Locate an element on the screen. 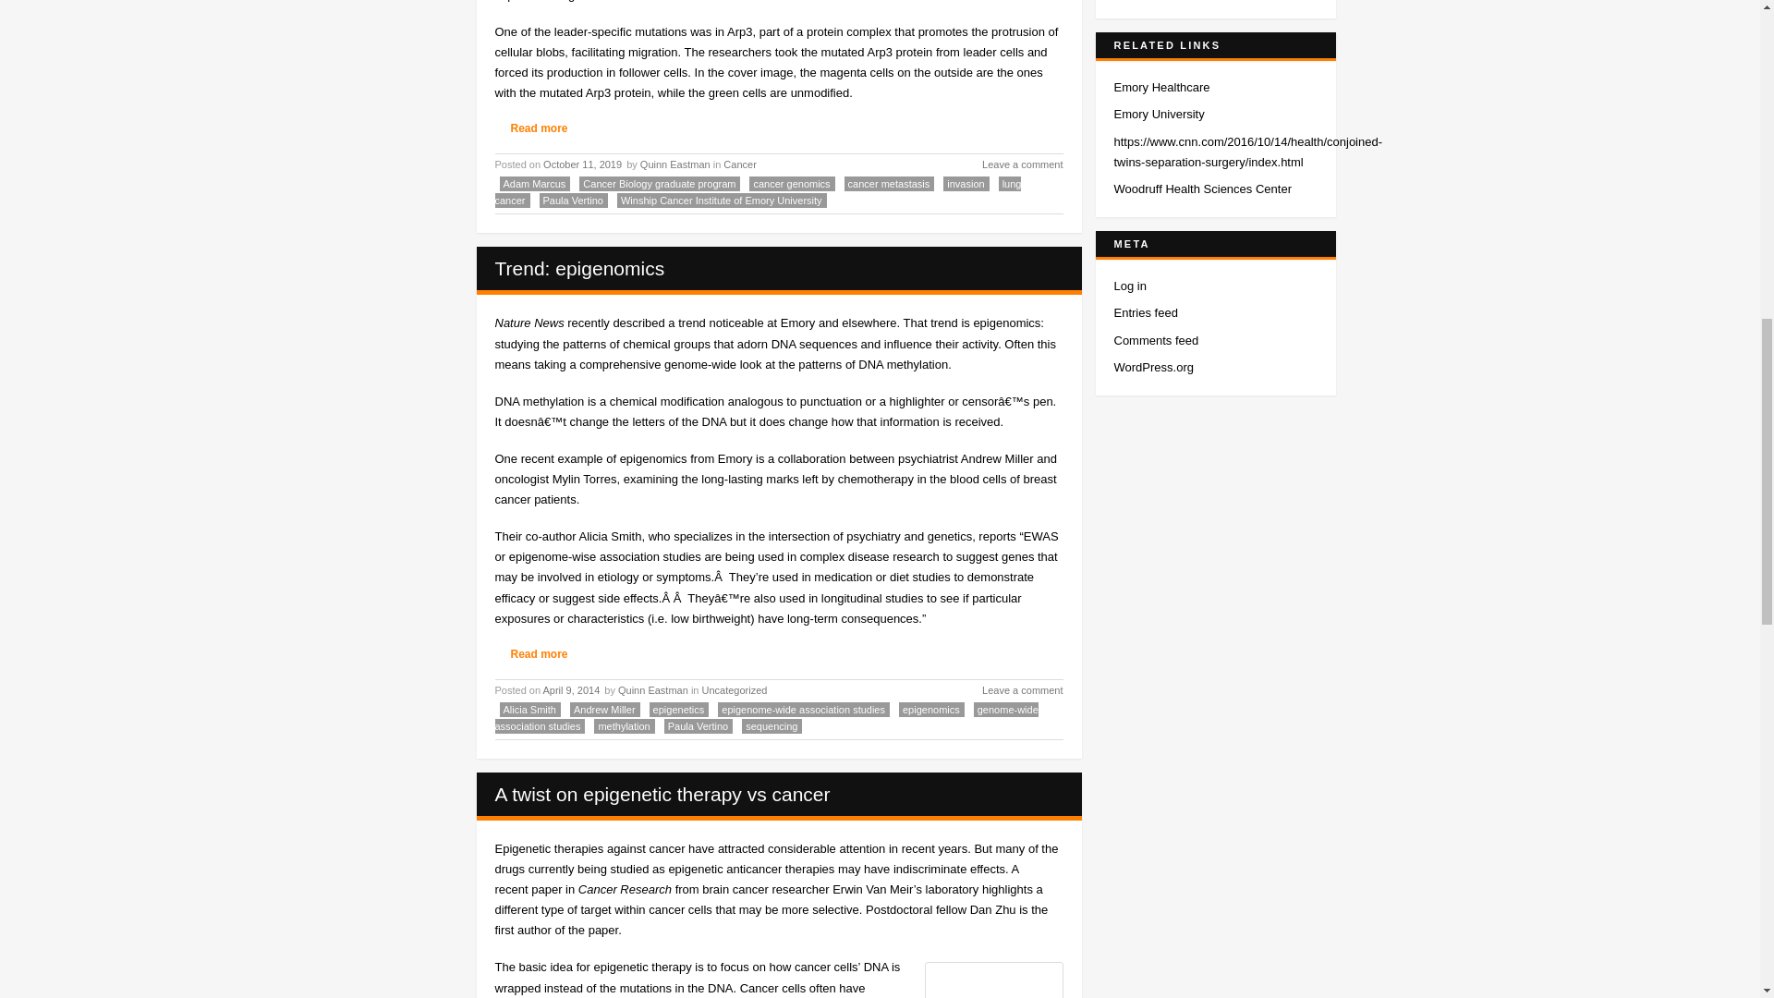 The height and width of the screenshot is (998, 1774). pbs epigenetic therapy is located at coordinates (802, 848).